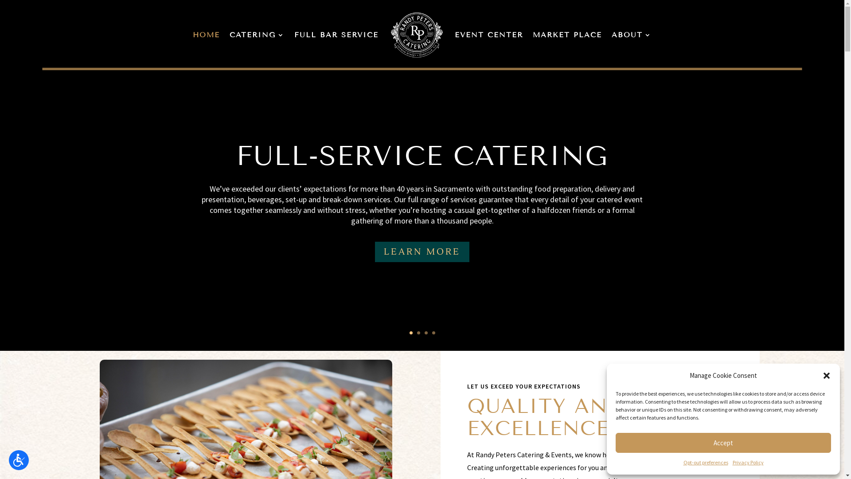  What do you see at coordinates (422, 252) in the screenshot?
I see `LEARN MORE` at bounding box center [422, 252].